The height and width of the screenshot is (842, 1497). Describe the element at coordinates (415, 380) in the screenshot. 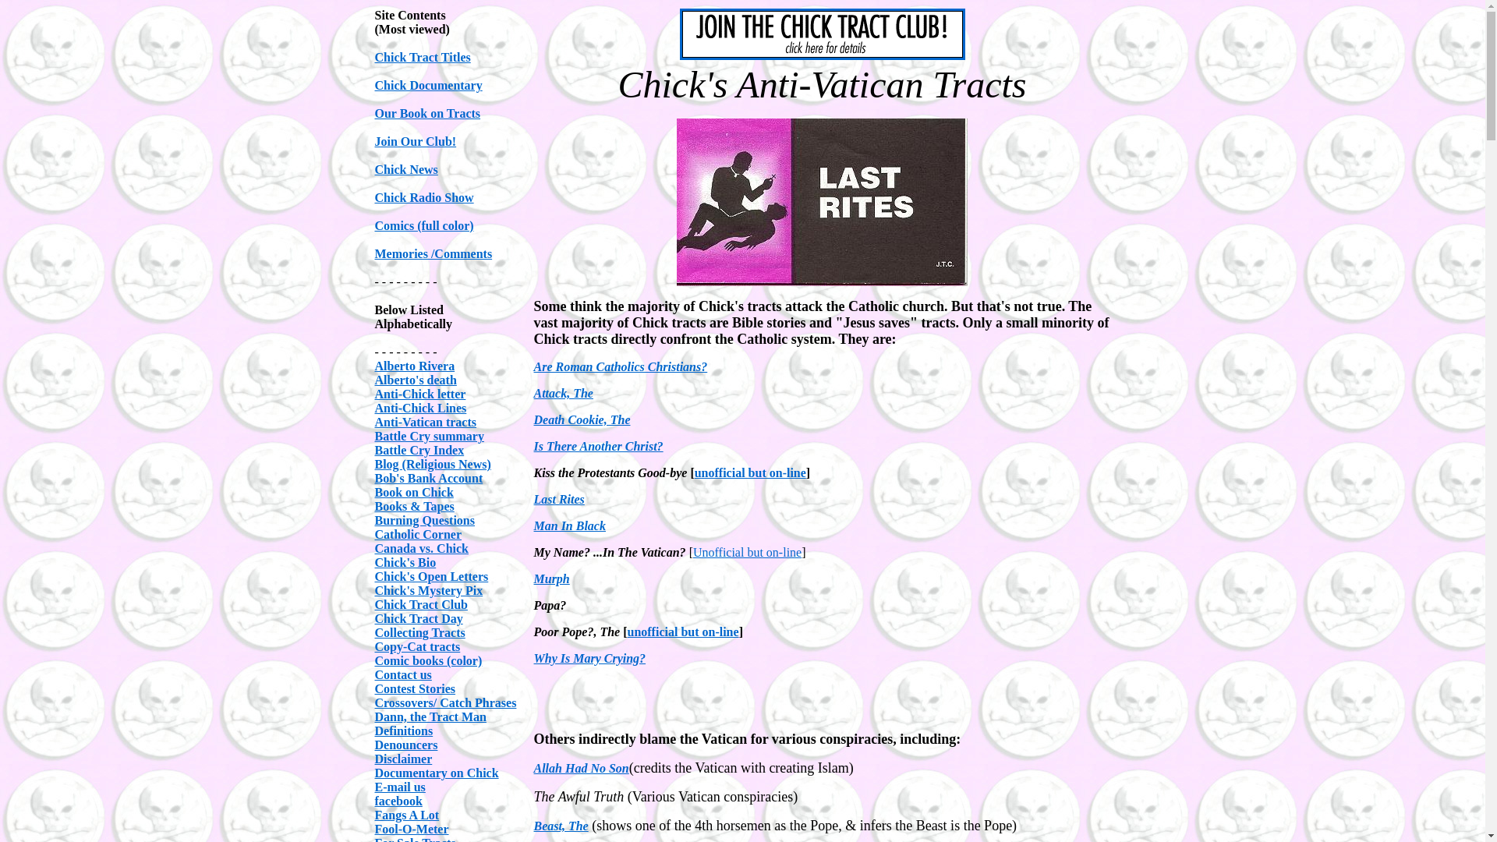

I see `Alberto's death` at that location.